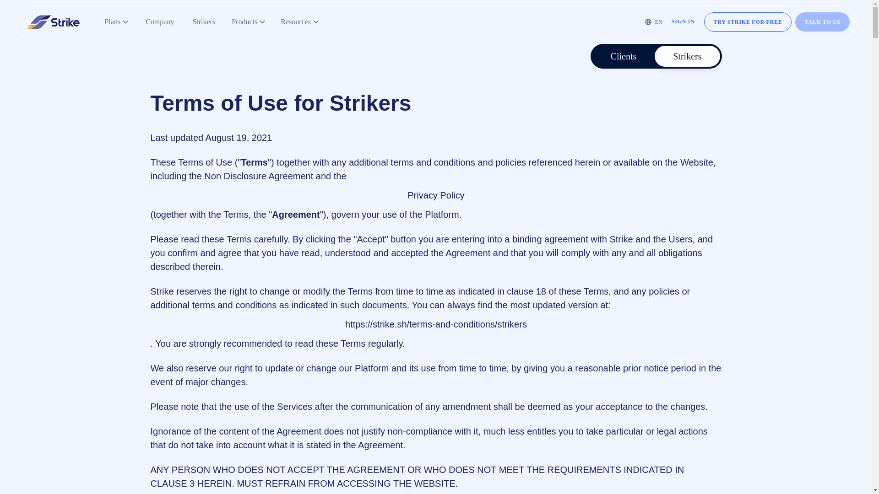 The height and width of the screenshot is (494, 879). I want to click on TALK TO US, so click(822, 22).